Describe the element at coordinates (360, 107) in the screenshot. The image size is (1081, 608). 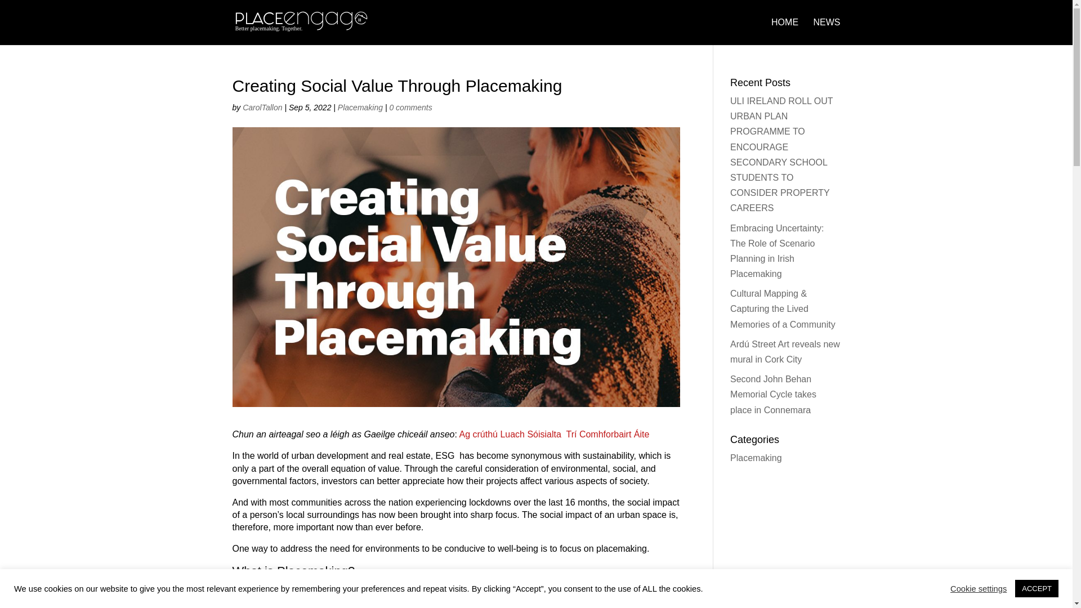
I see `Placemaking` at that location.